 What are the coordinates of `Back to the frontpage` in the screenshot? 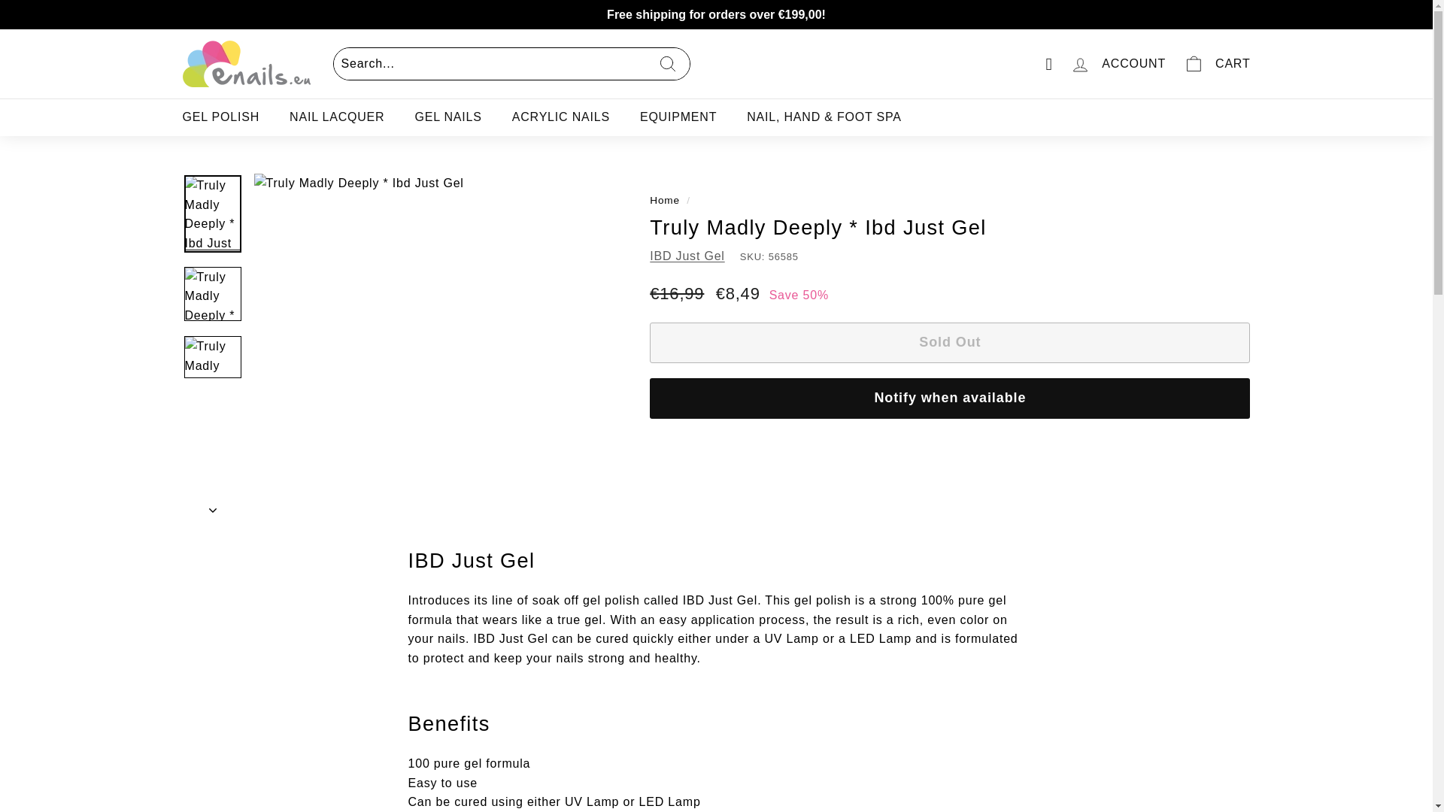 It's located at (664, 200).